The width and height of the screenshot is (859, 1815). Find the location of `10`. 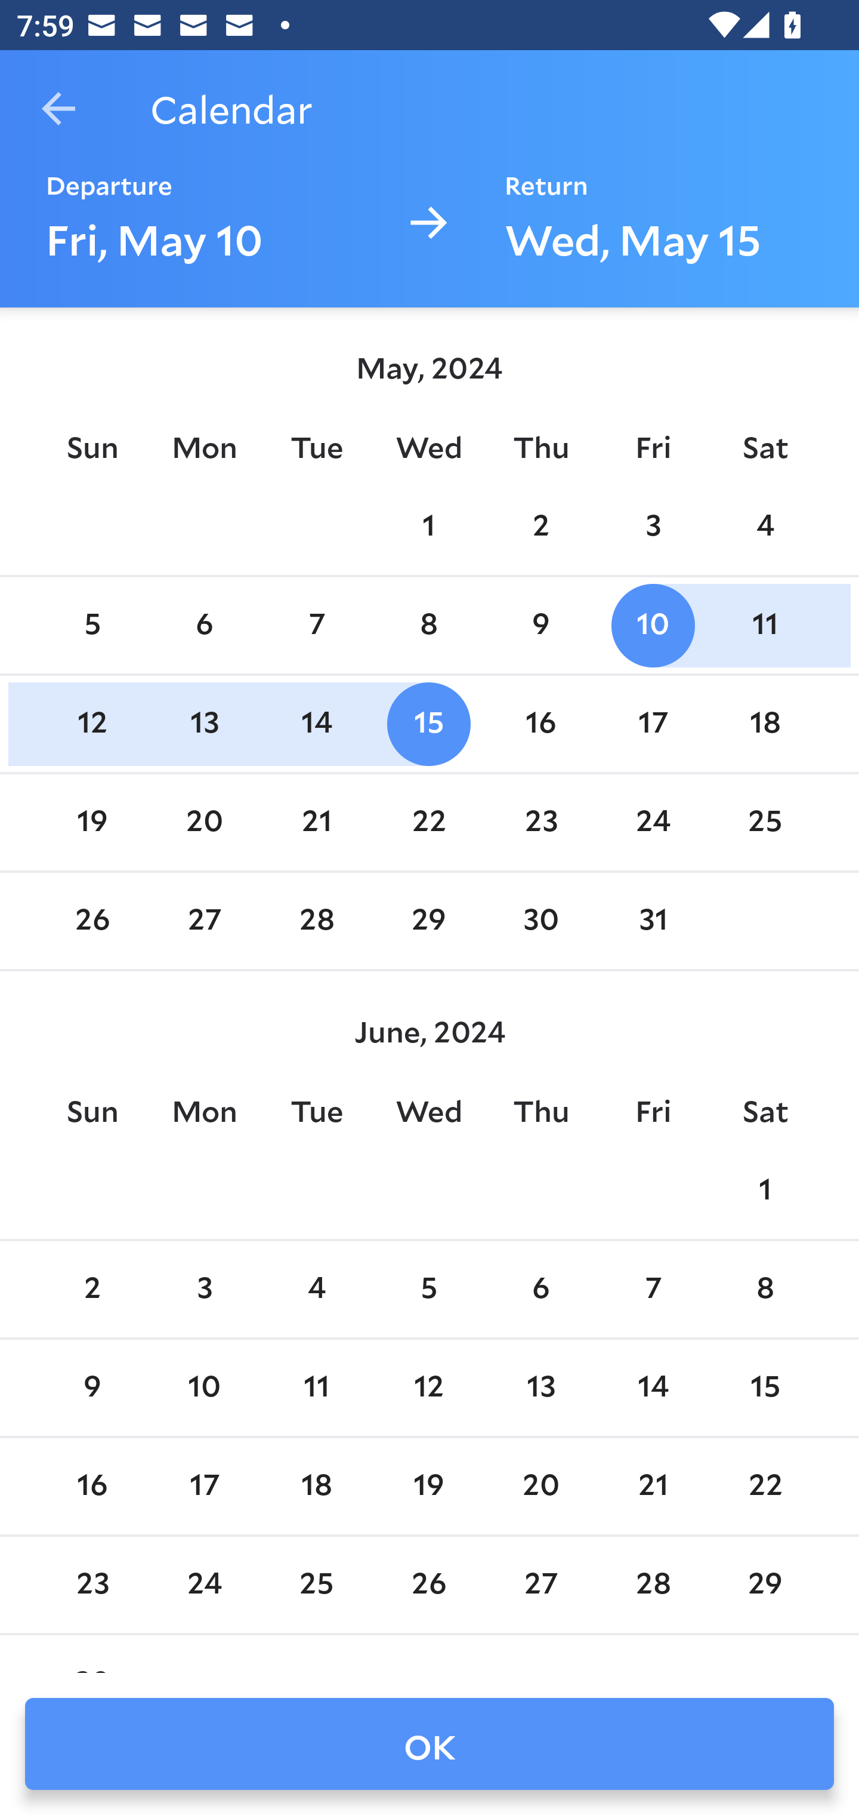

10 is located at coordinates (205, 1388).